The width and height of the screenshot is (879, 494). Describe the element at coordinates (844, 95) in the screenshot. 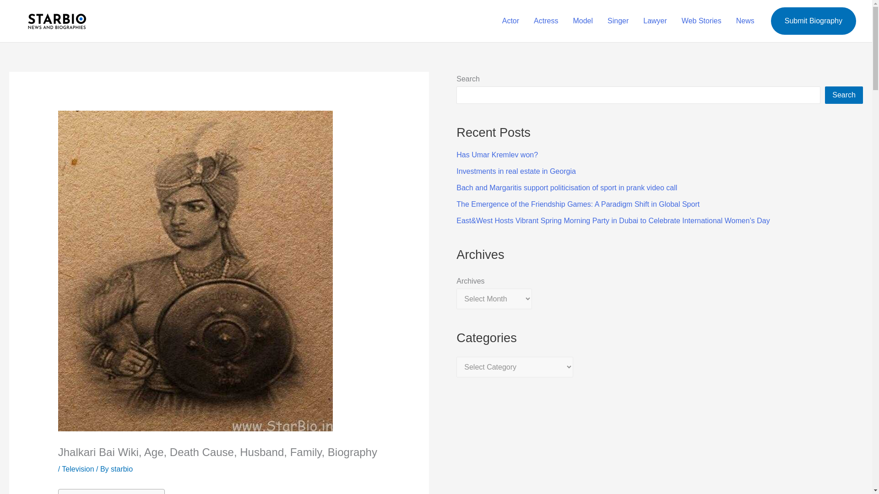

I see `Search` at that location.